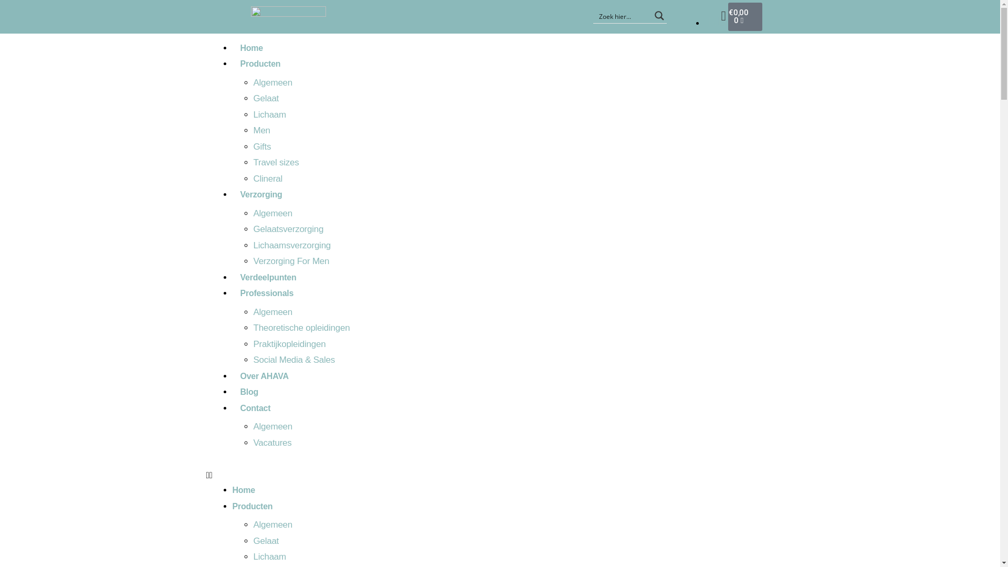 The image size is (1008, 567). Describe the element at coordinates (262, 147) in the screenshot. I see `Gifts` at that location.